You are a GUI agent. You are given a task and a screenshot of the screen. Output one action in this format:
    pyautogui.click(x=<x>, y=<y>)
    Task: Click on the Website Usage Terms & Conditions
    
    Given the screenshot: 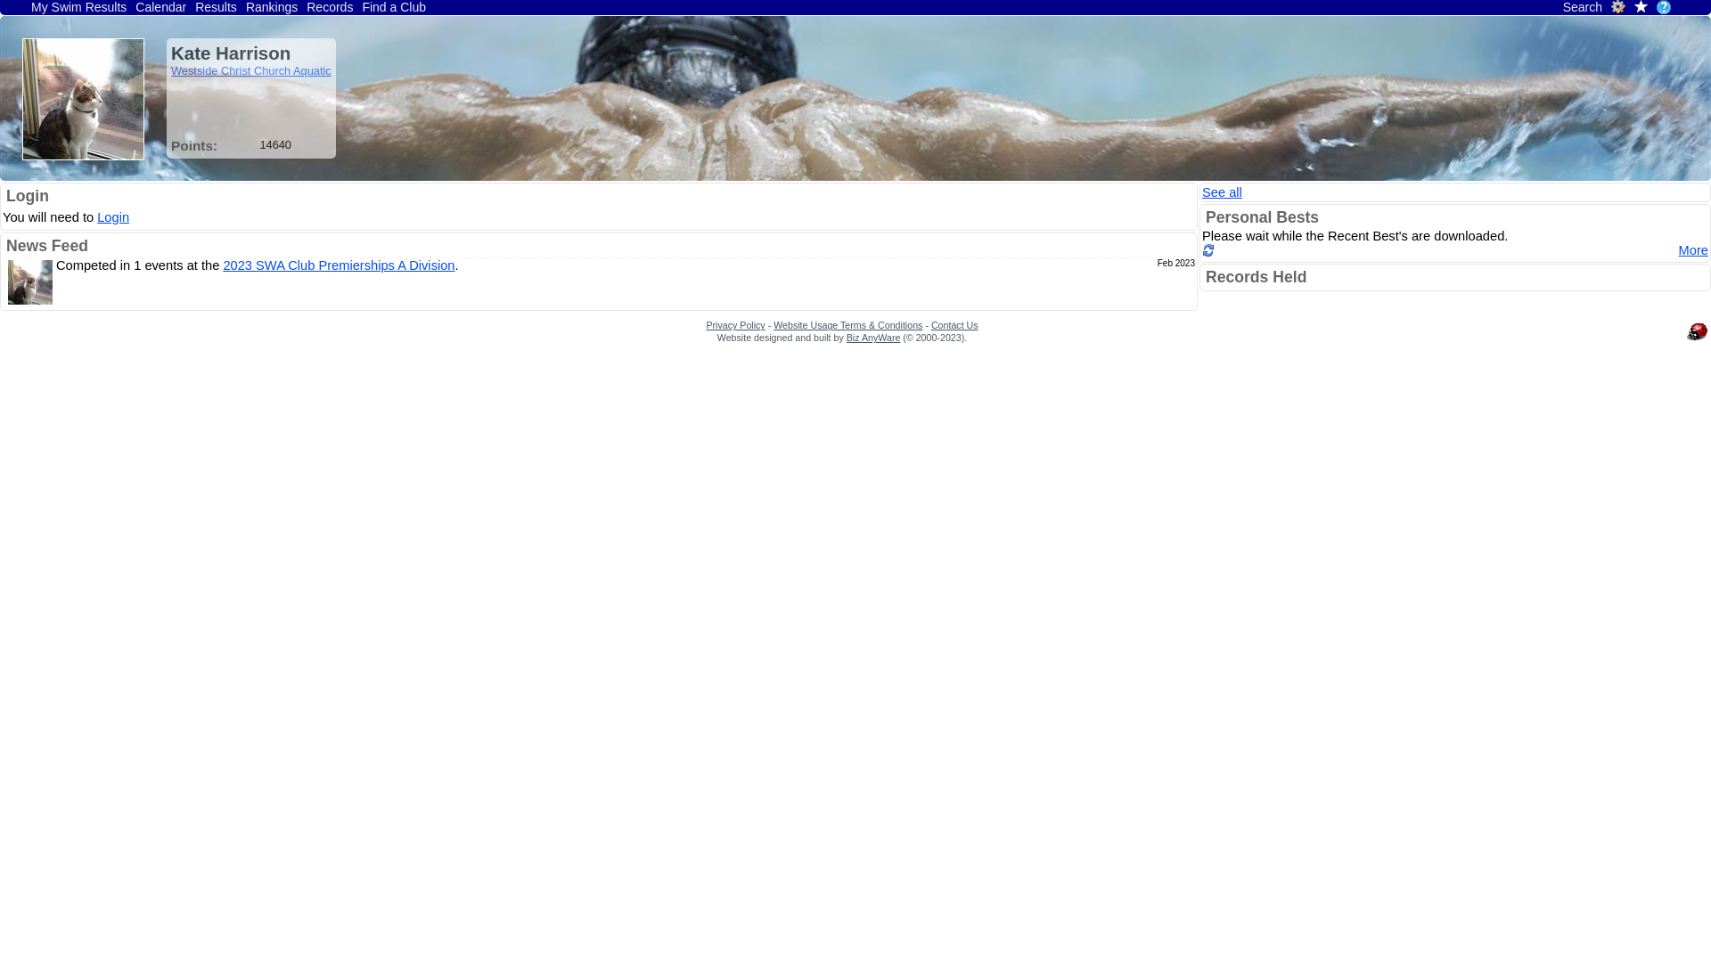 What is the action you would take?
    pyautogui.click(x=848, y=325)
    